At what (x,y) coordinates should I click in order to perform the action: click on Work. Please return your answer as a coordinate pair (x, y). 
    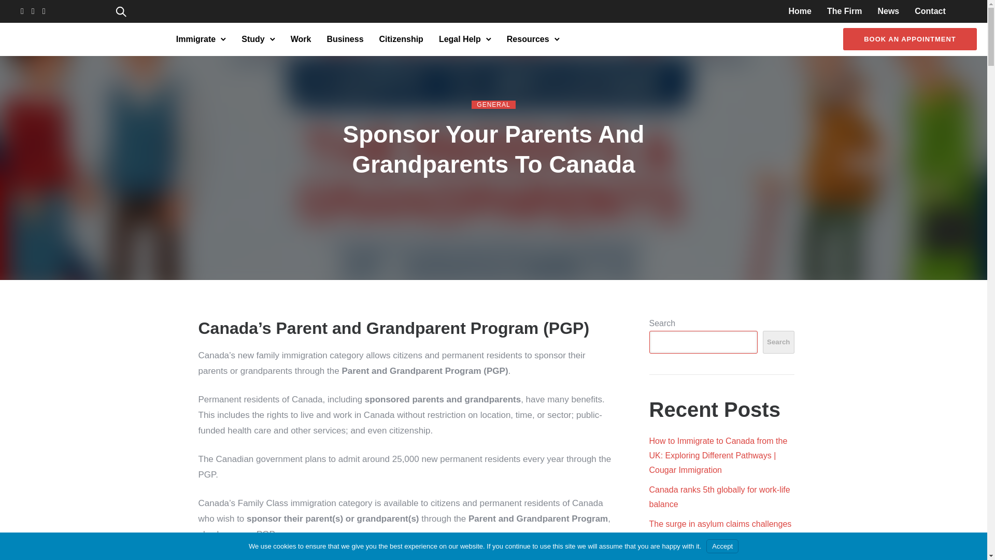
    Looking at the image, I should click on (301, 38).